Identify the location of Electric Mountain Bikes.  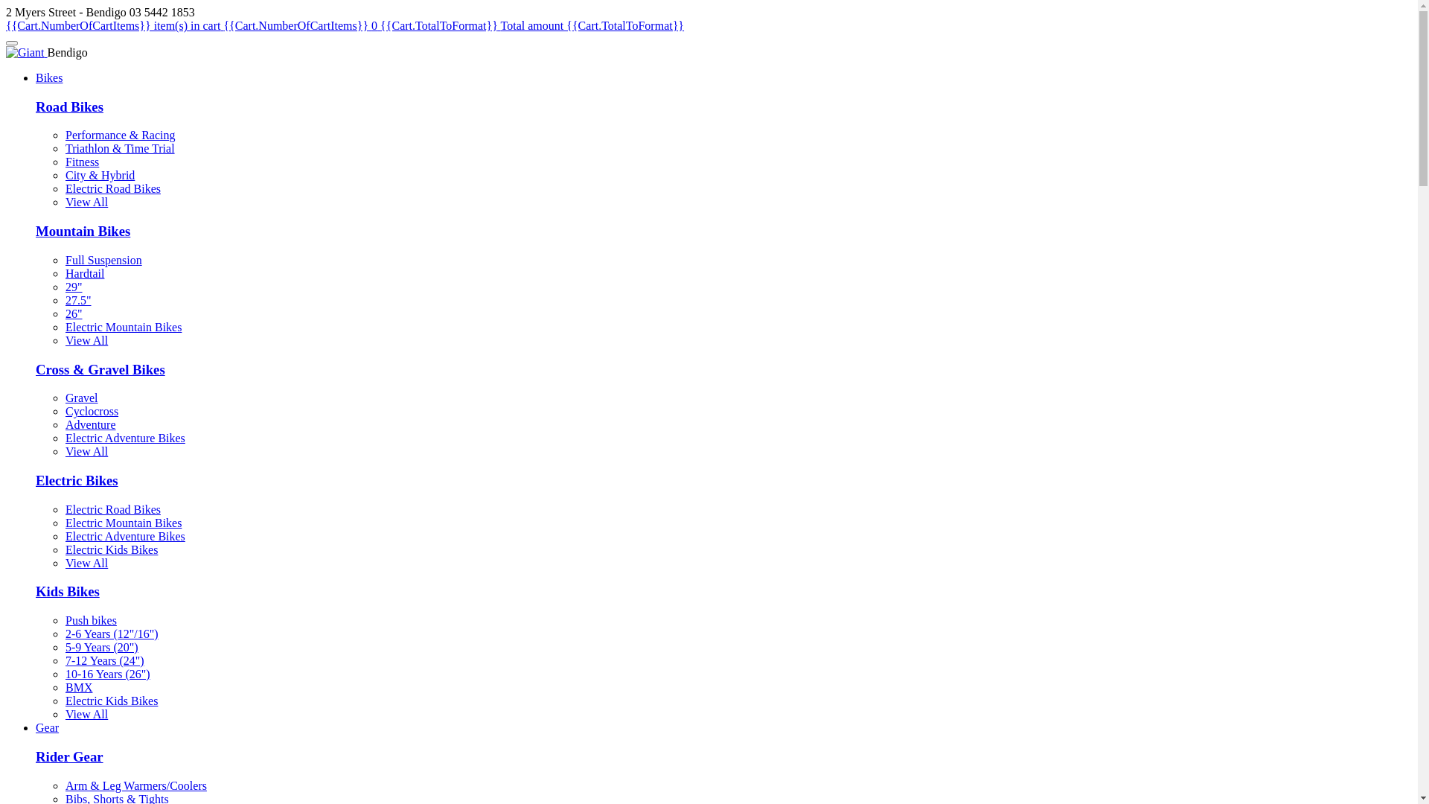
(124, 523).